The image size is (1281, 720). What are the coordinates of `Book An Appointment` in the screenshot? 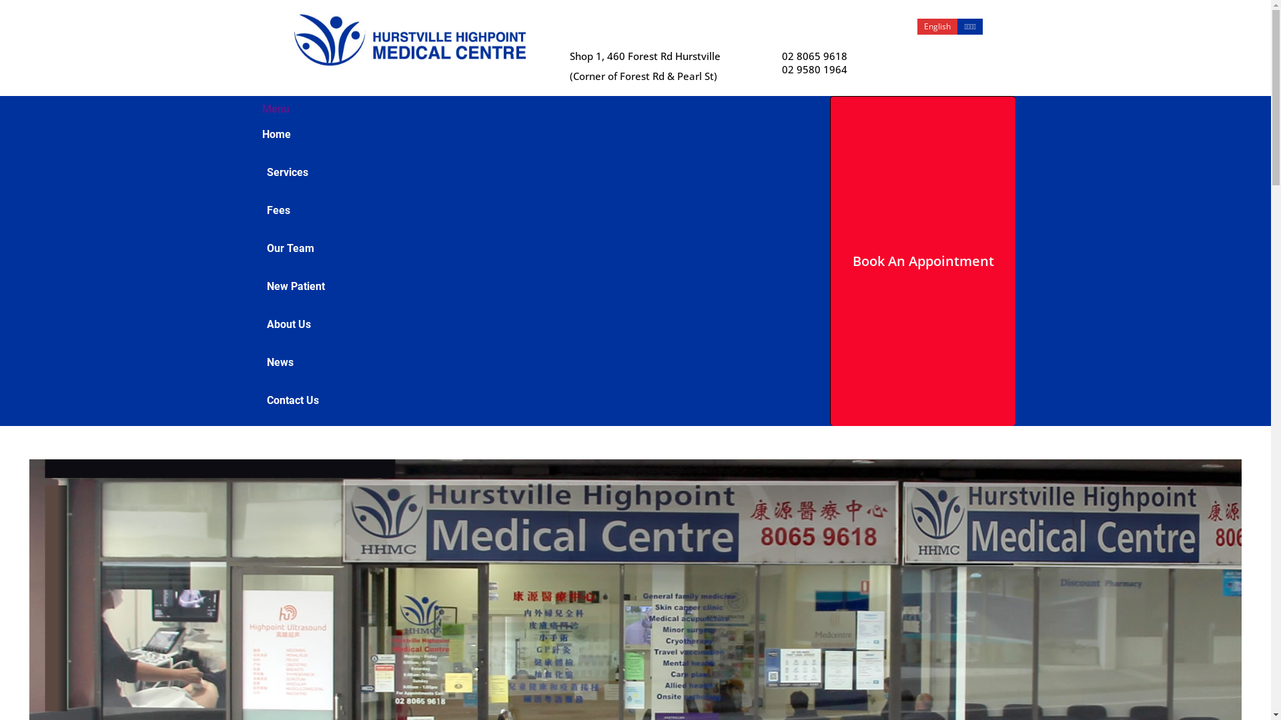 It's located at (923, 261).